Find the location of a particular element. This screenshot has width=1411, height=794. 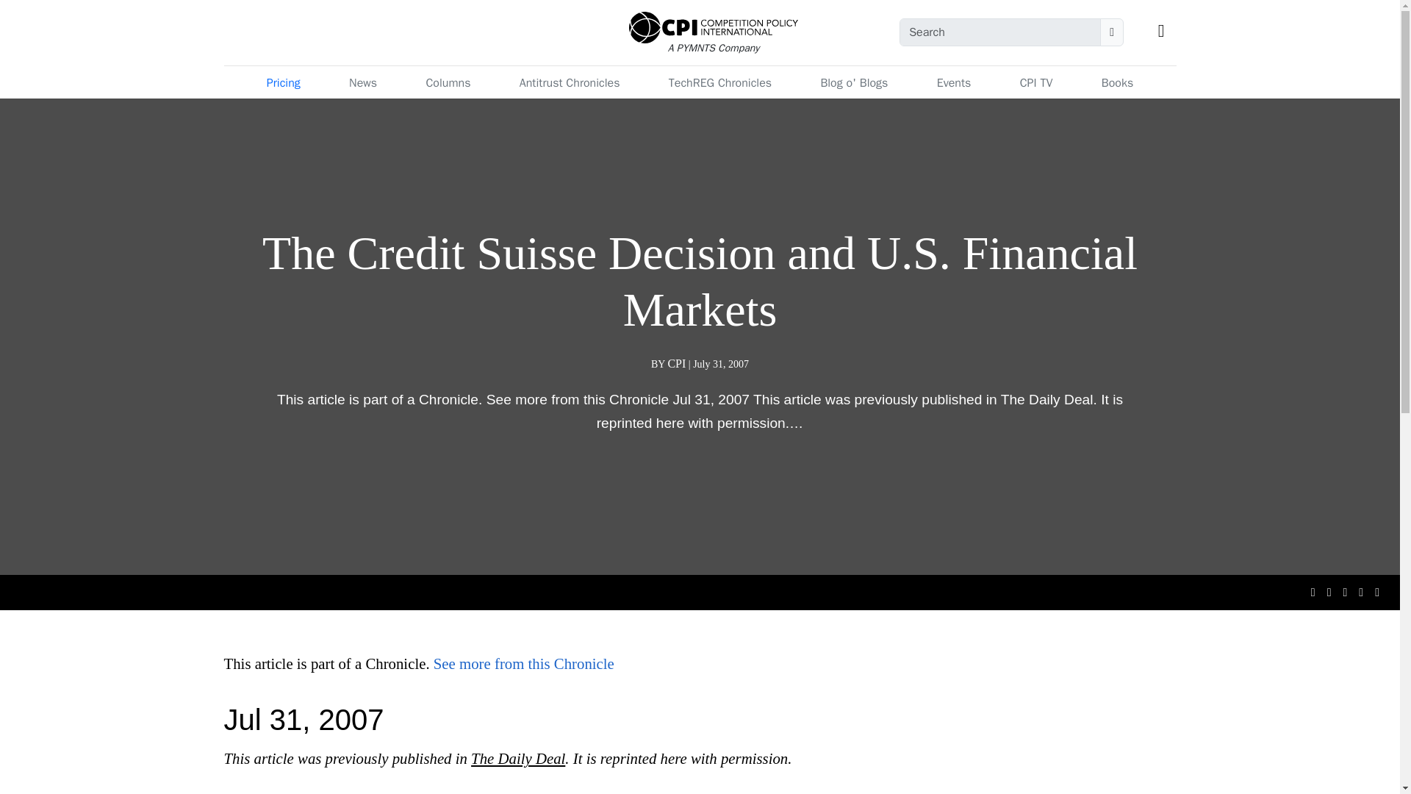

See more from this Chronicle is located at coordinates (523, 663).